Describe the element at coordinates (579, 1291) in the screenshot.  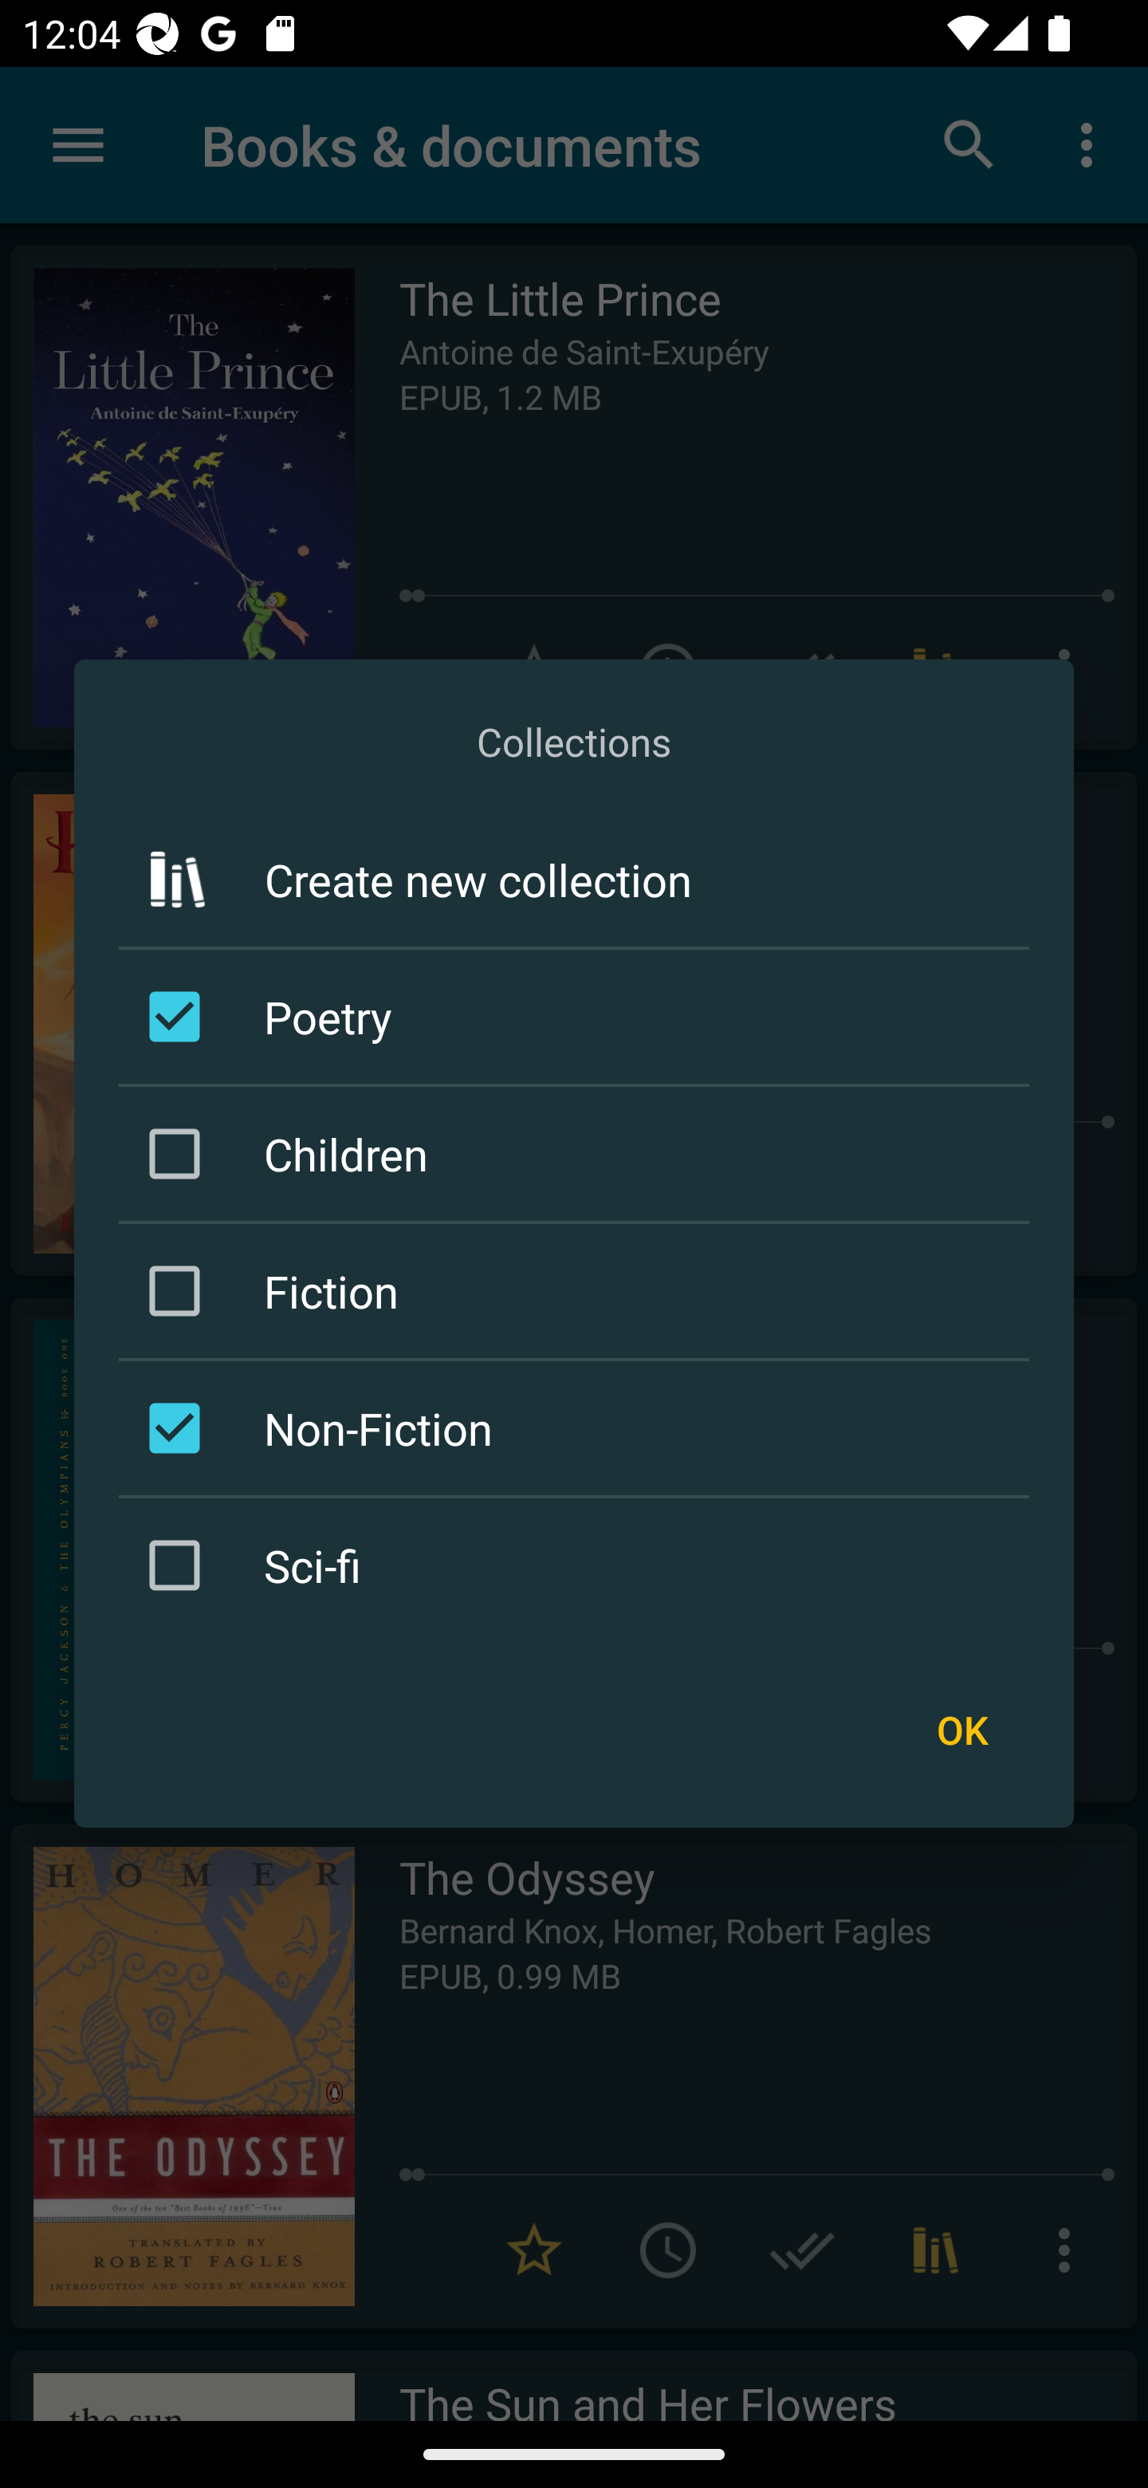
I see `Fiction` at that location.